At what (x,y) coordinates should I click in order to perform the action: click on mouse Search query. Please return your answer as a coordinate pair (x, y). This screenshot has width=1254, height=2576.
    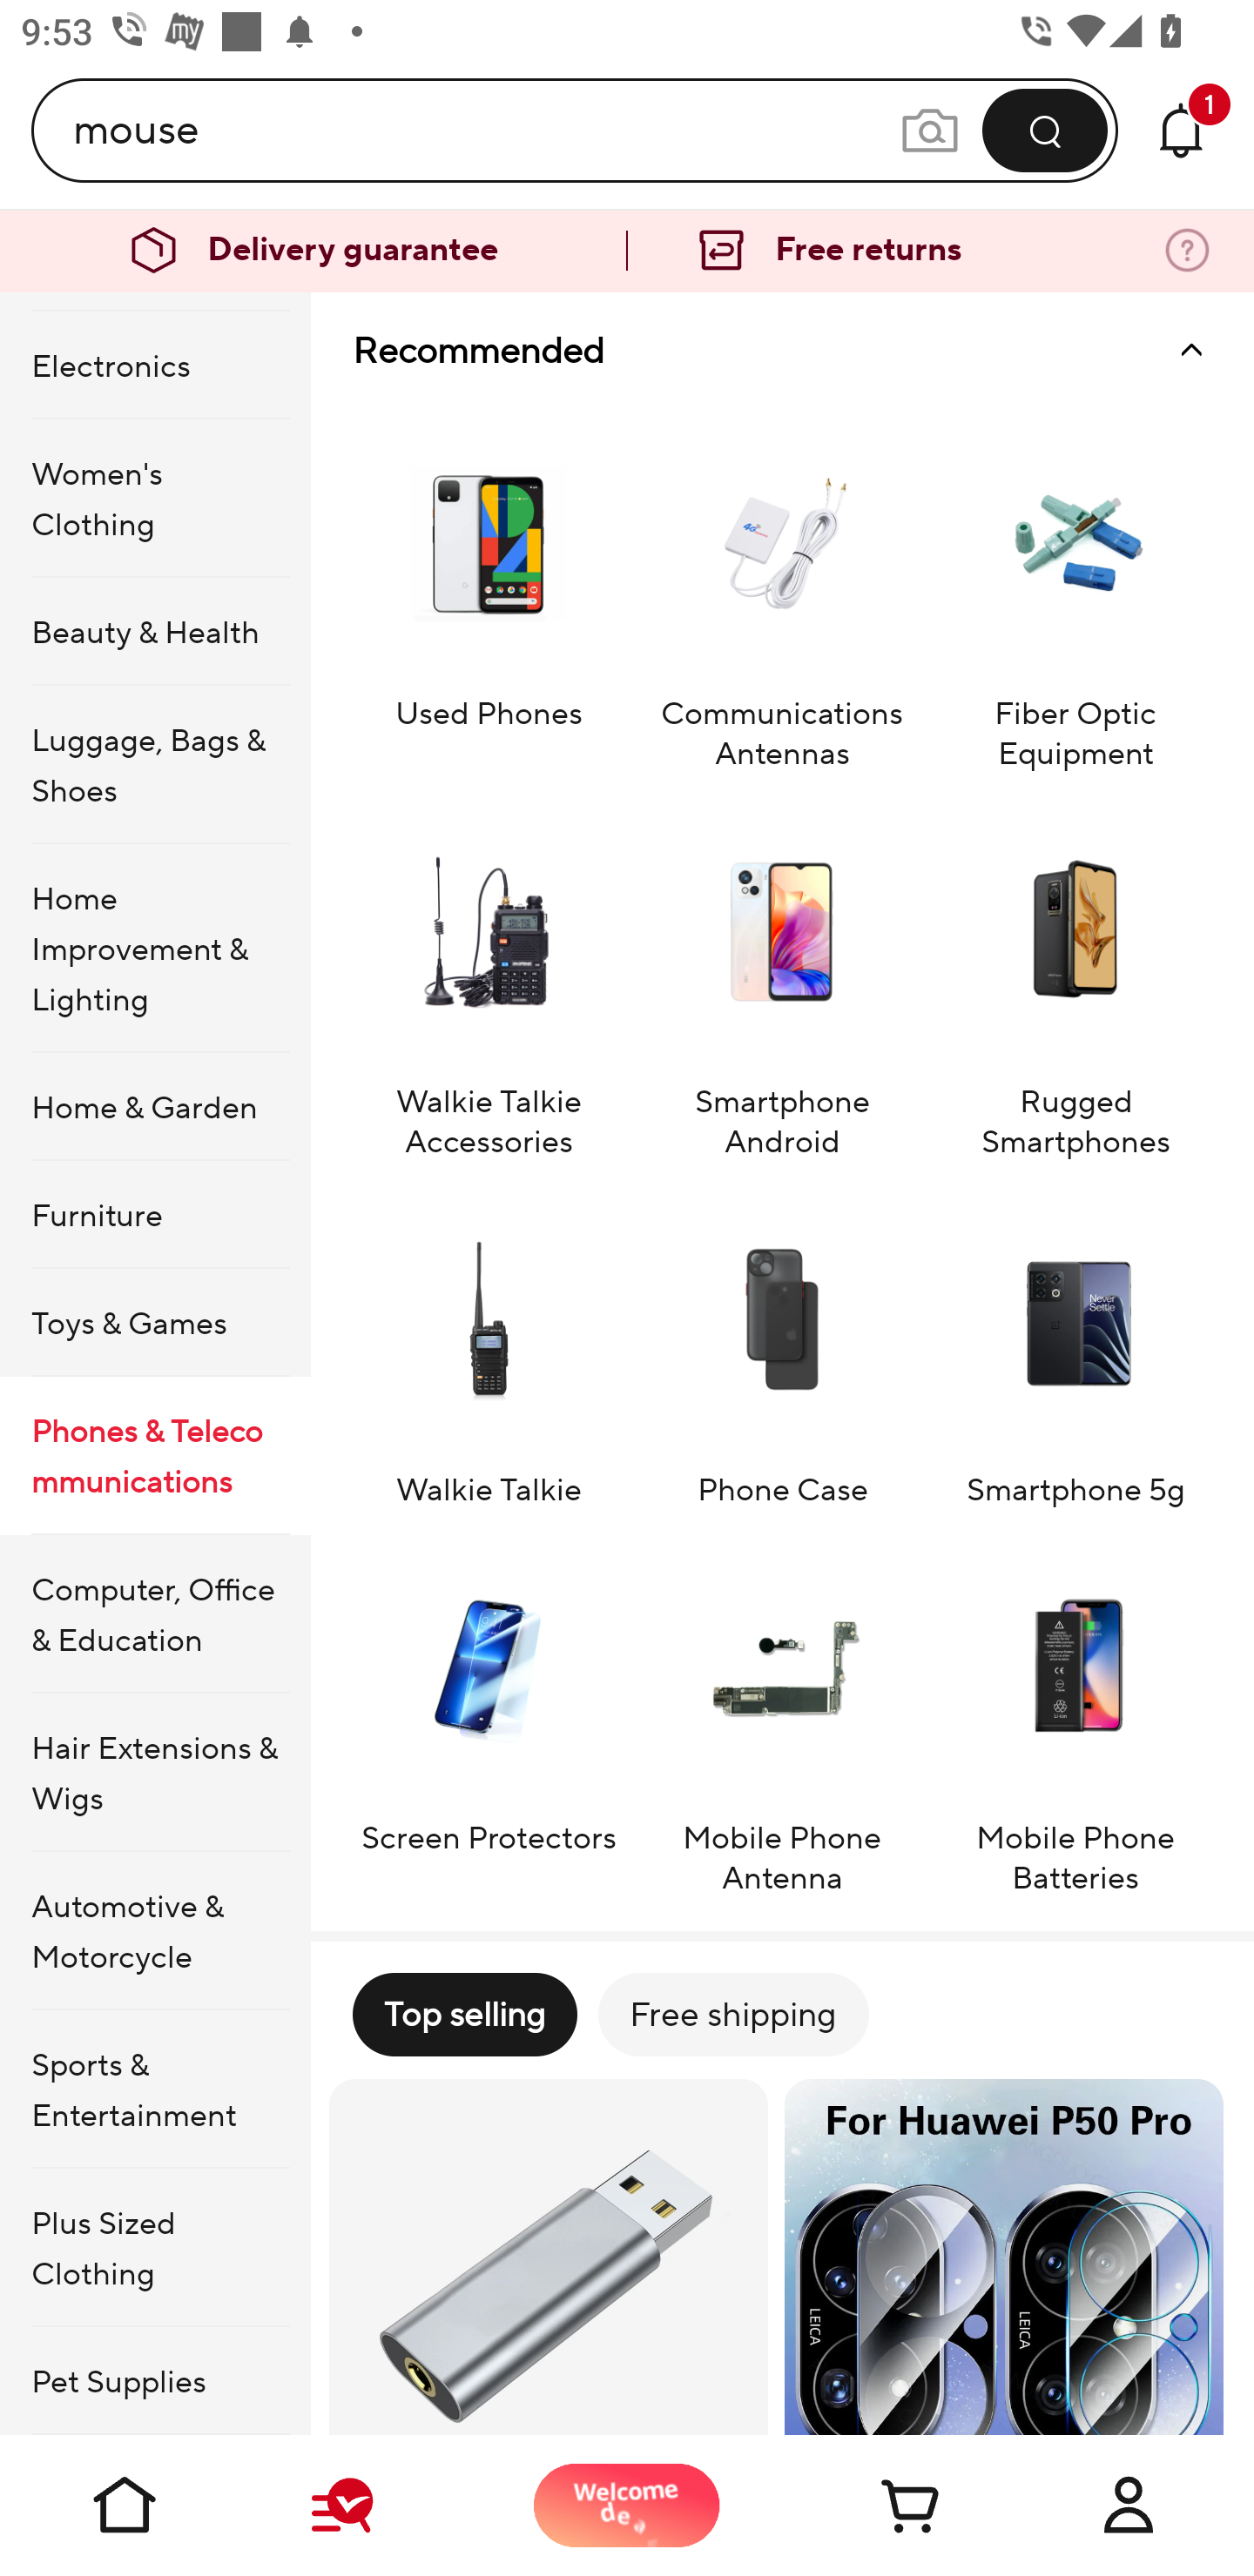
    Looking at the image, I should click on (486, 130).